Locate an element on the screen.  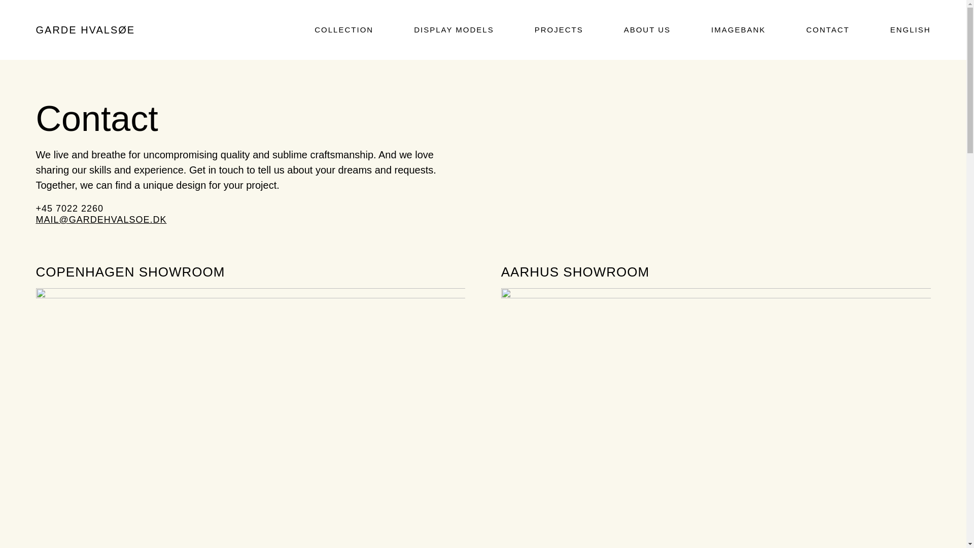
PROJECTS is located at coordinates (559, 29).